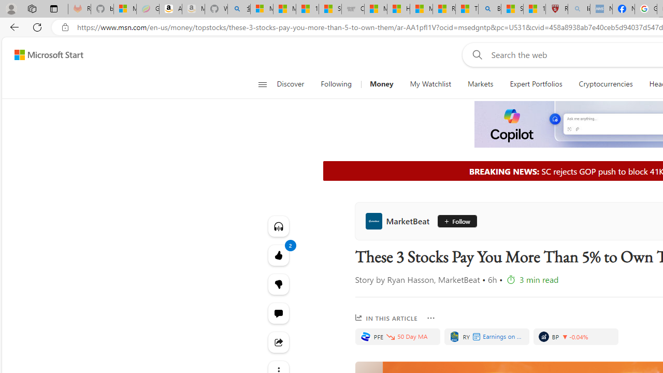  Describe the element at coordinates (279, 255) in the screenshot. I see `2 Like` at that location.